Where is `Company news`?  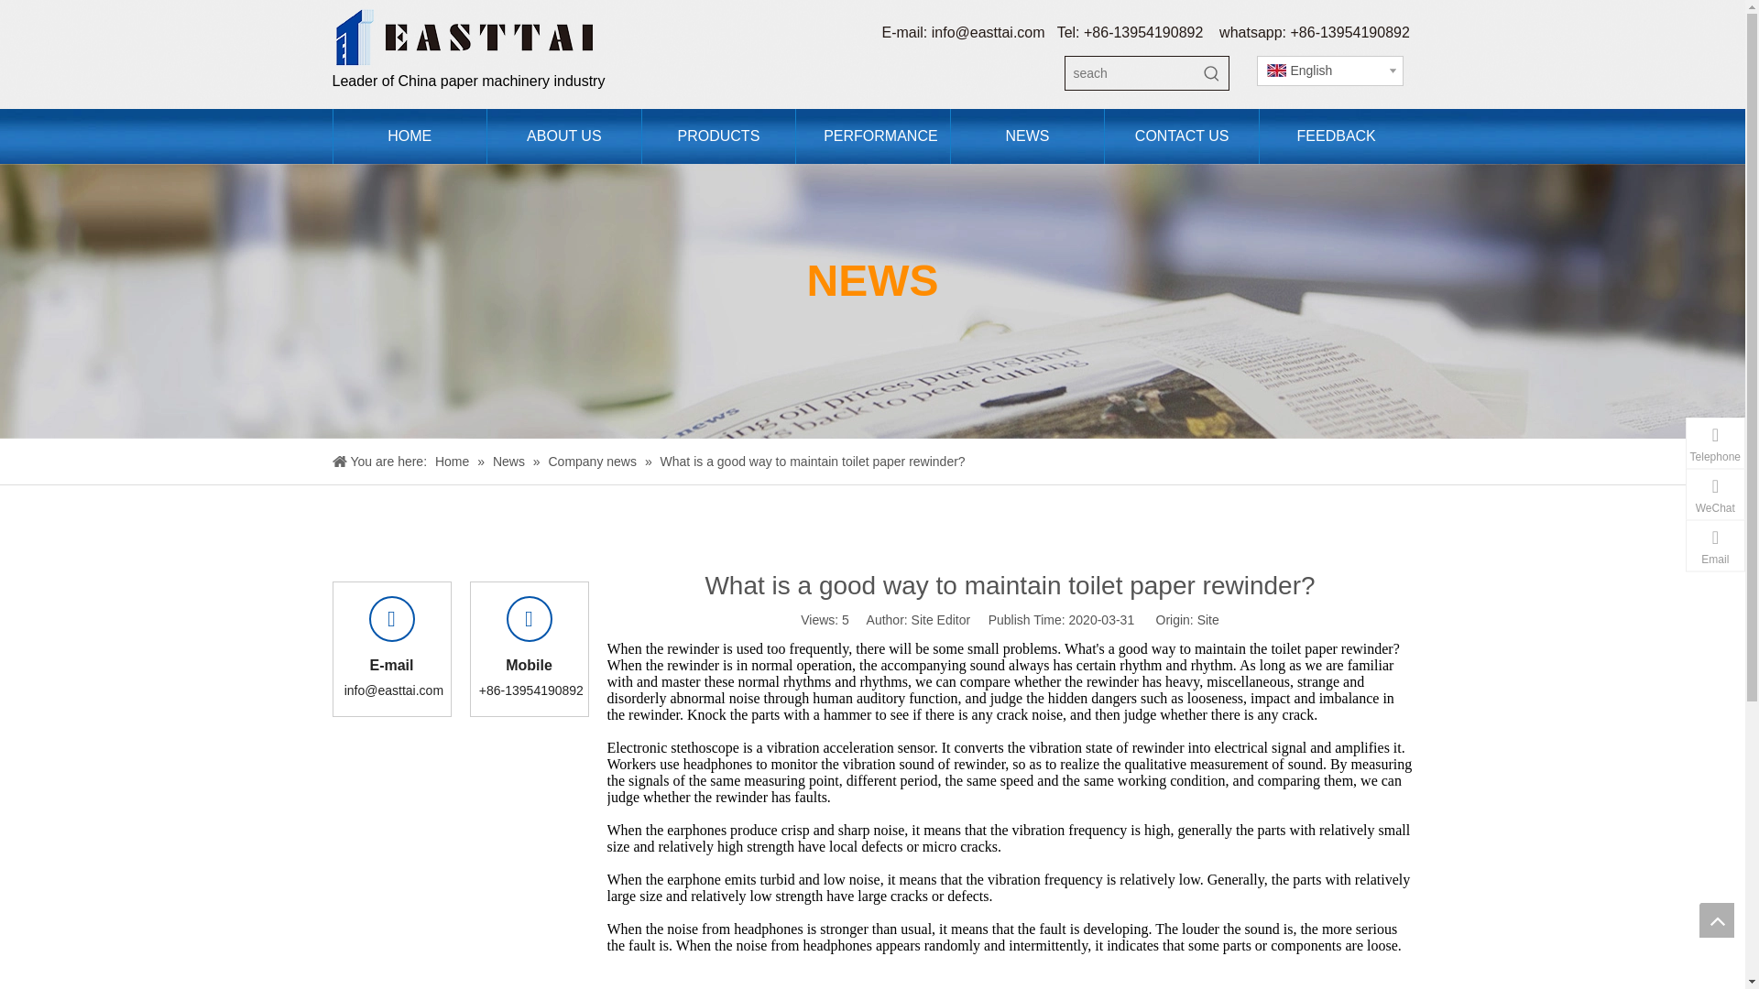
Company news is located at coordinates (594, 461).